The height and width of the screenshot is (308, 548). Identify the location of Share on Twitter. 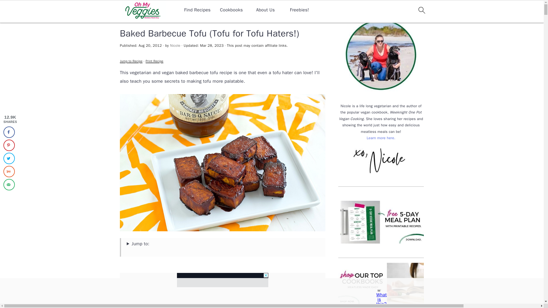
(9, 158).